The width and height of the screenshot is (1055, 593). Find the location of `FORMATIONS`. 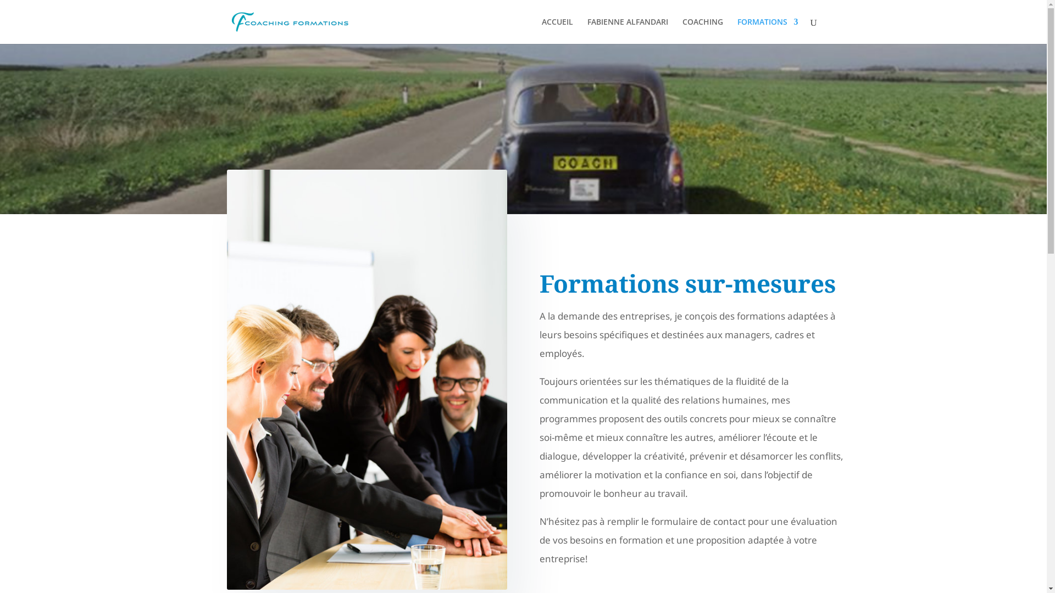

FORMATIONS is located at coordinates (768, 31).